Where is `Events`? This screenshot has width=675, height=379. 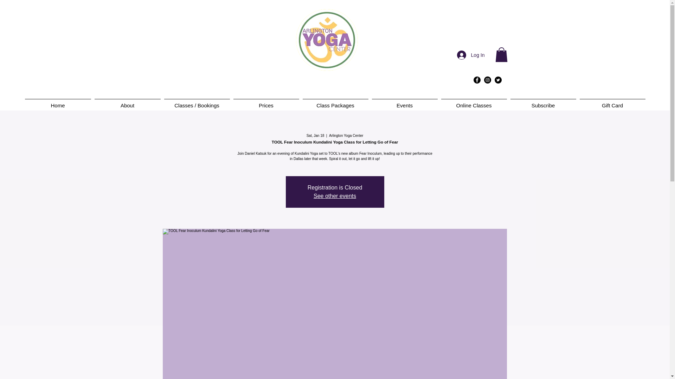
Events is located at coordinates (404, 102).